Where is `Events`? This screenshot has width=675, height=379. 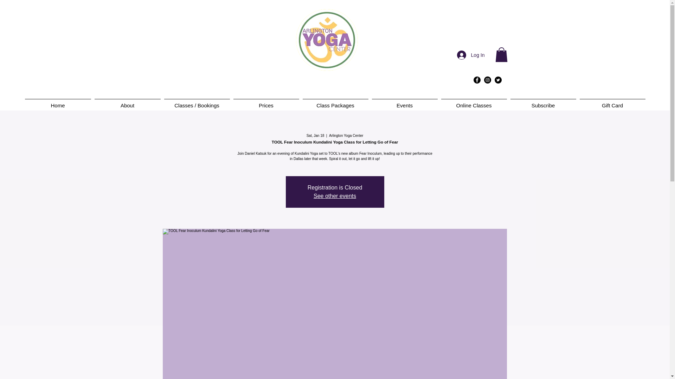
Events is located at coordinates (404, 102).